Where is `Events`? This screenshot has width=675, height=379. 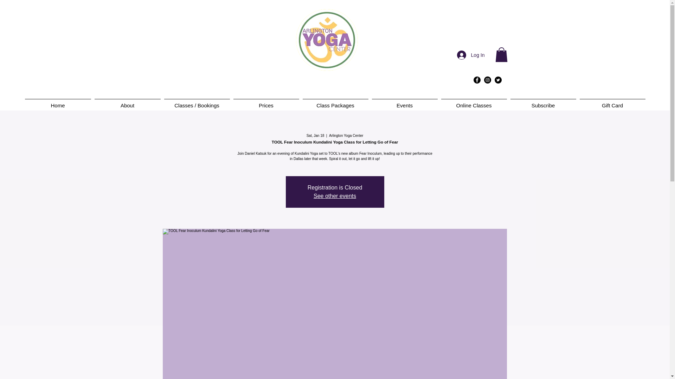
Events is located at coordinates (404, 102).